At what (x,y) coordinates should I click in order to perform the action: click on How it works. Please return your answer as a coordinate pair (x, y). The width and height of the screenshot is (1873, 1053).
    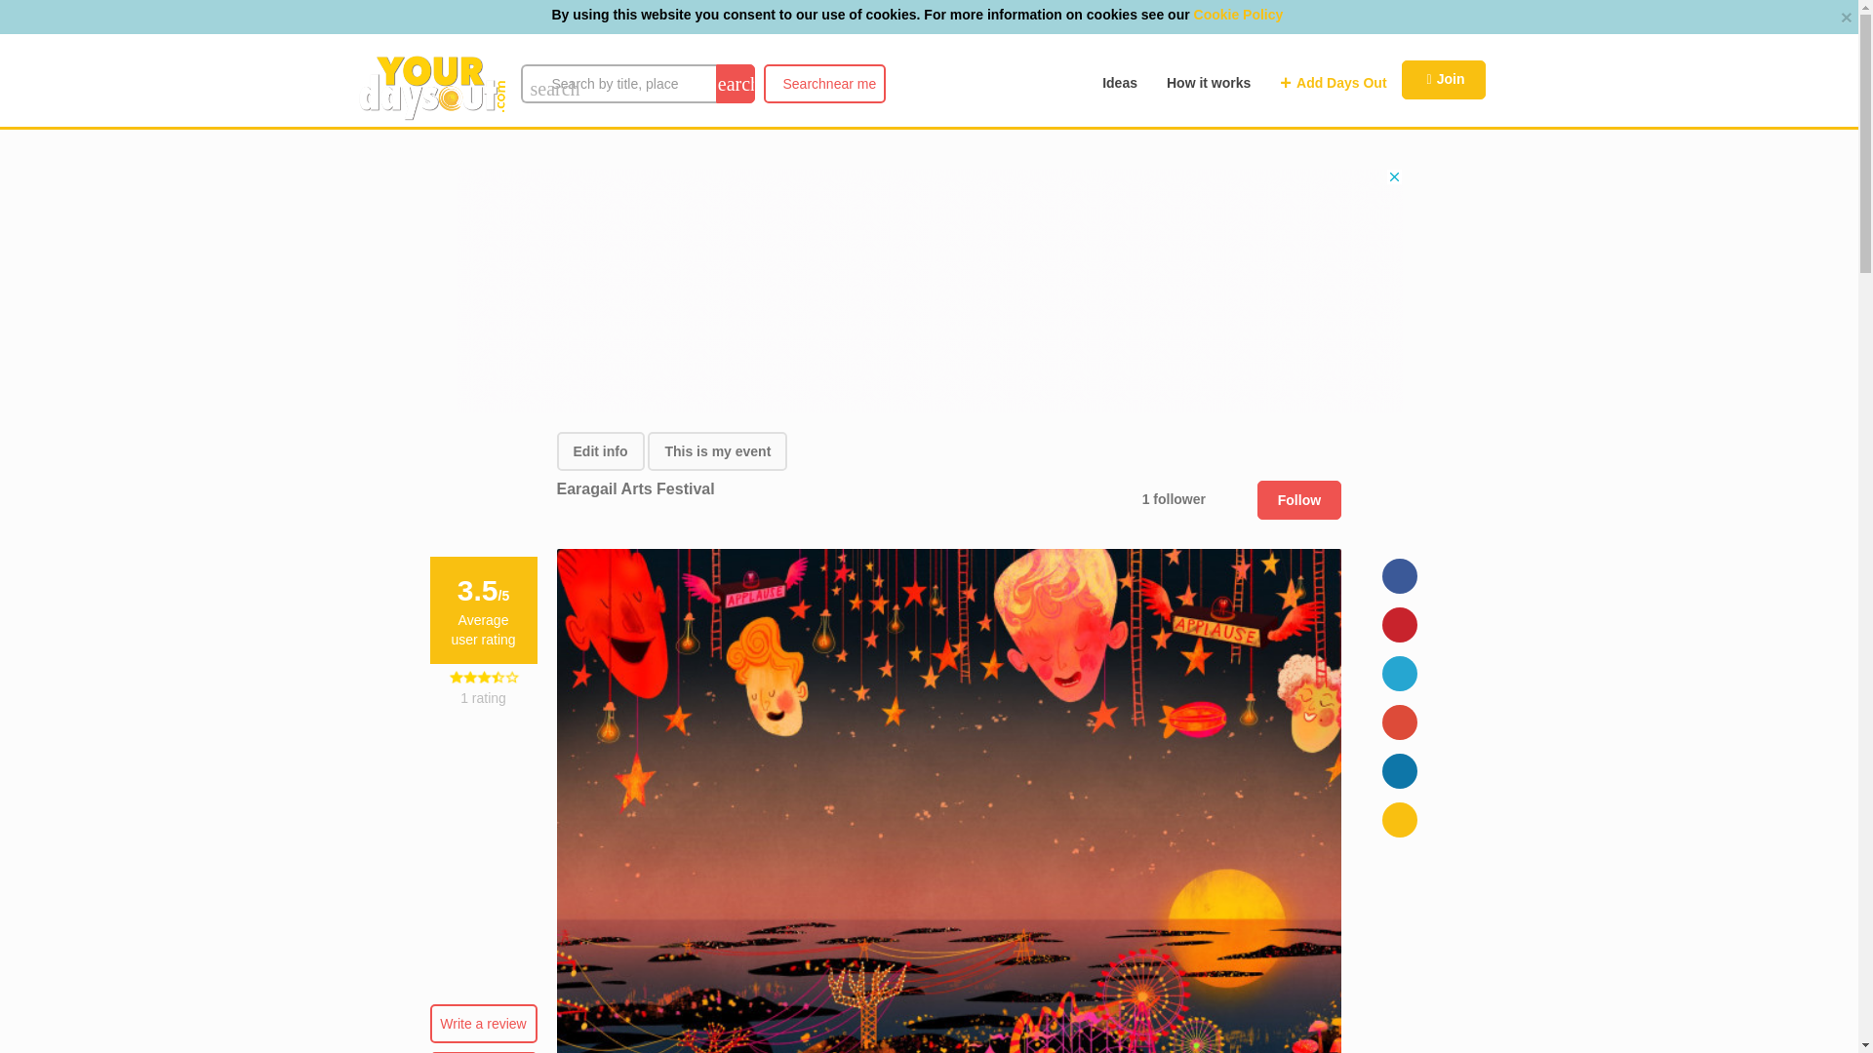
    Looking at the image, I should click on (1208, 83).